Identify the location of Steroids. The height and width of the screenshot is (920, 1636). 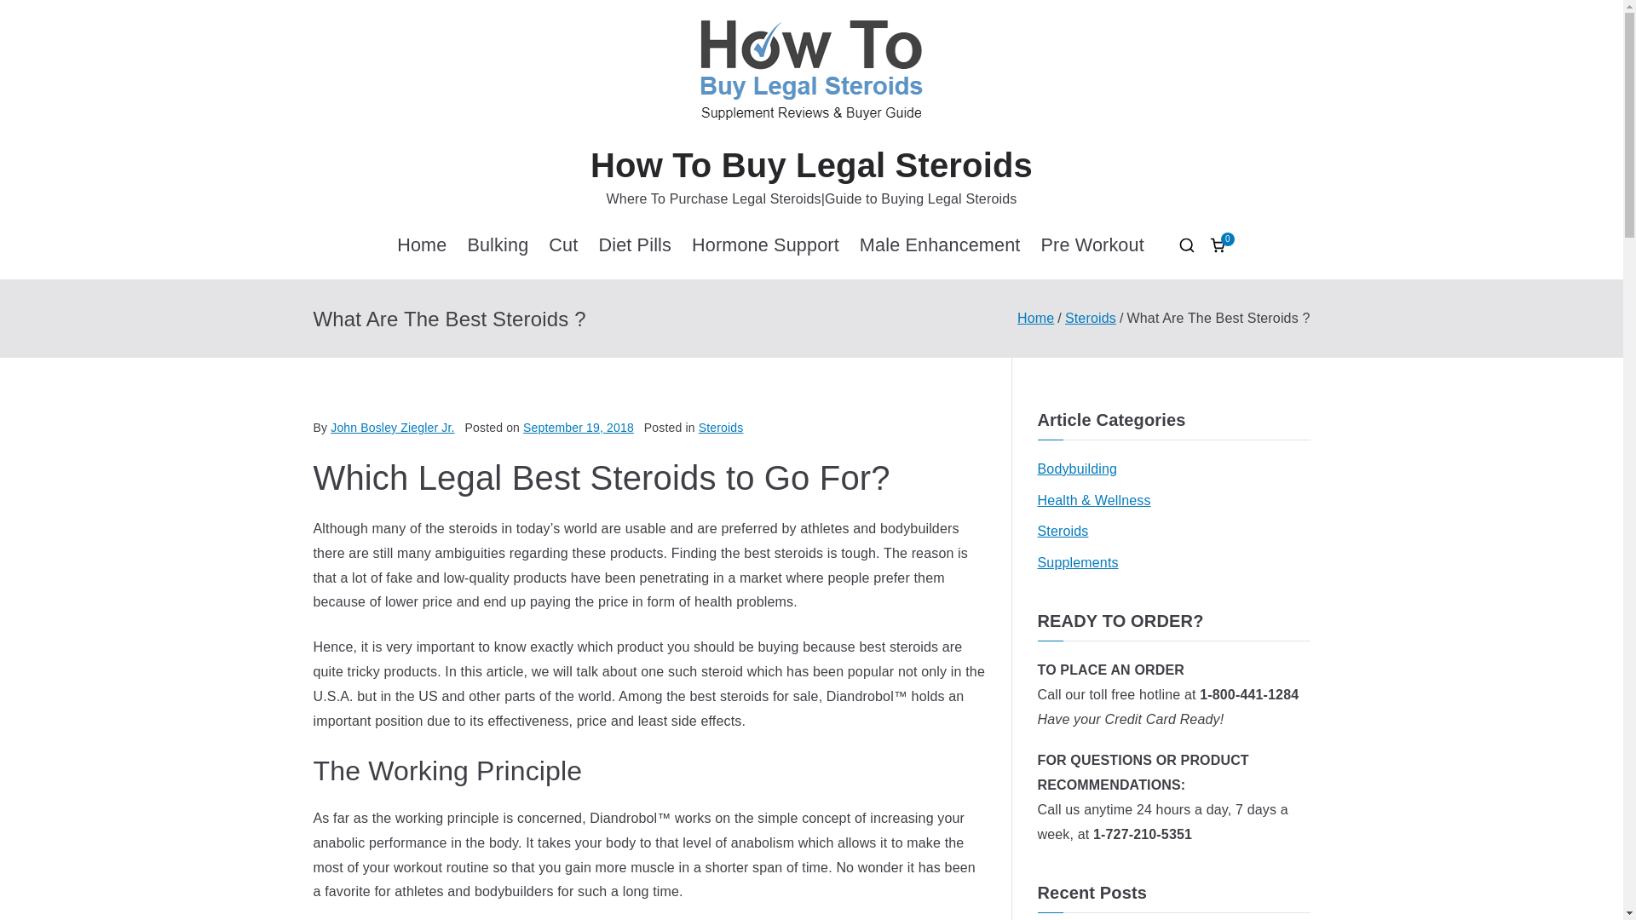
(1090, 319).